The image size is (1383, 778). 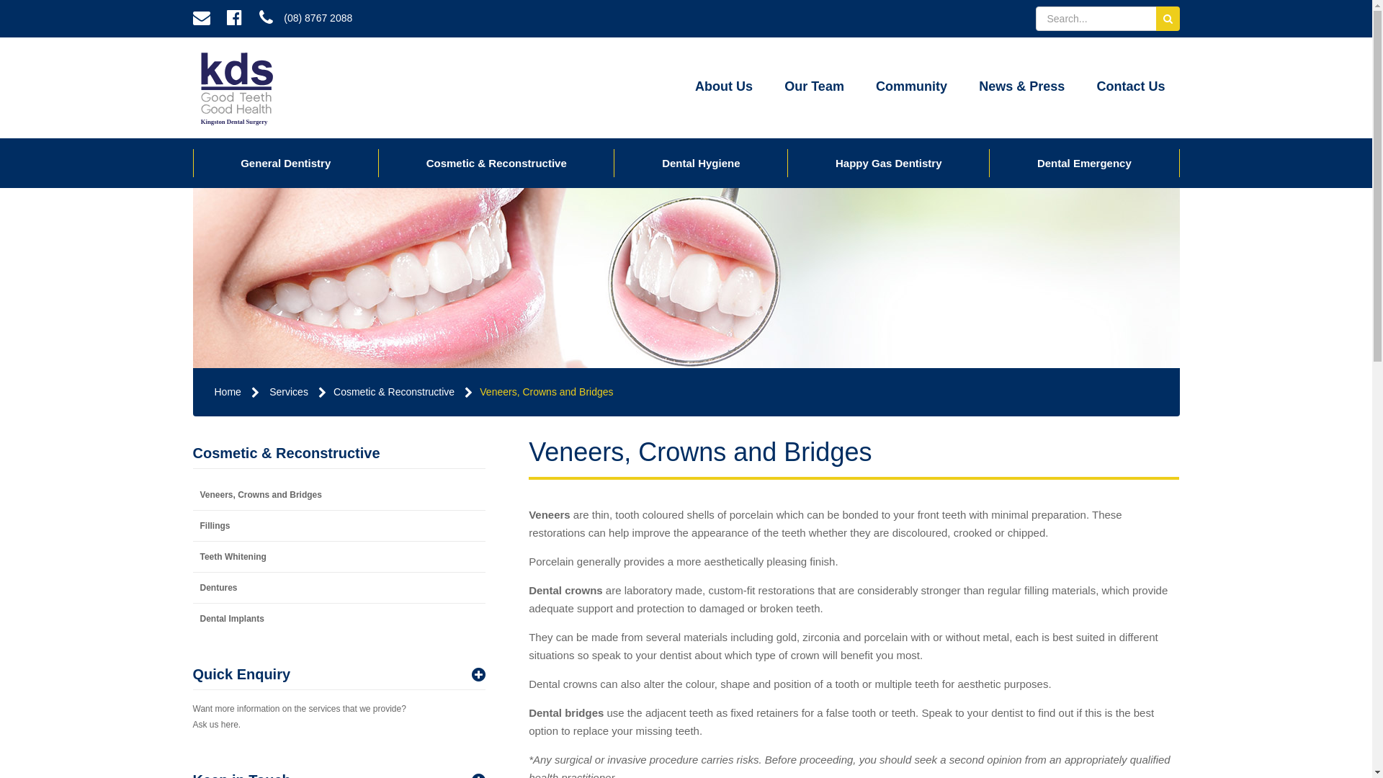 I want to click on Contact Us, so click(x=1131, y=88).